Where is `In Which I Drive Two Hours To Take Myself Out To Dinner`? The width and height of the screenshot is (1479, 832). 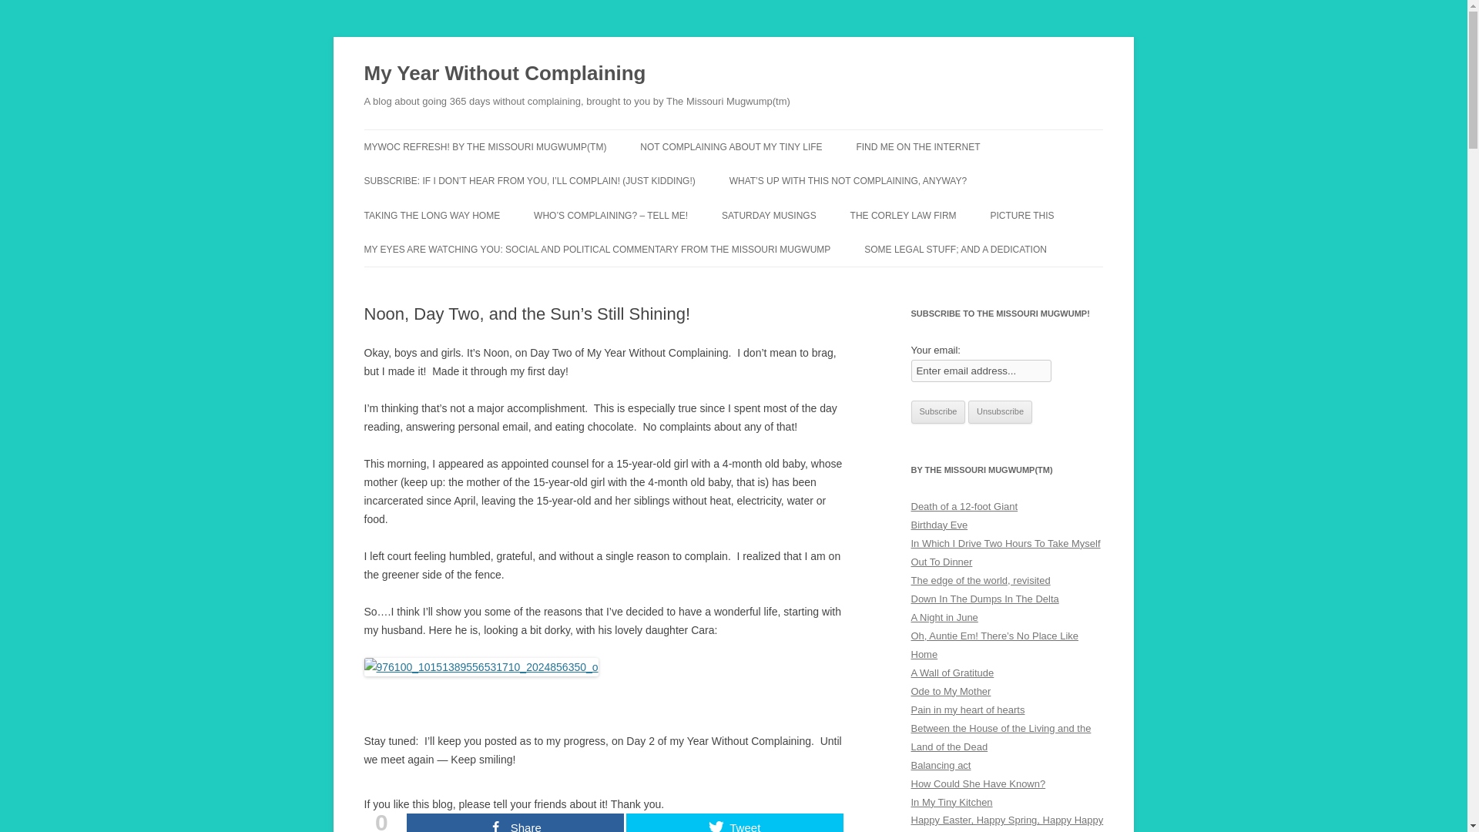
In Which I Drive Two Hours To Take Myself Out To Dinner is located at coordinates (1005, 552).